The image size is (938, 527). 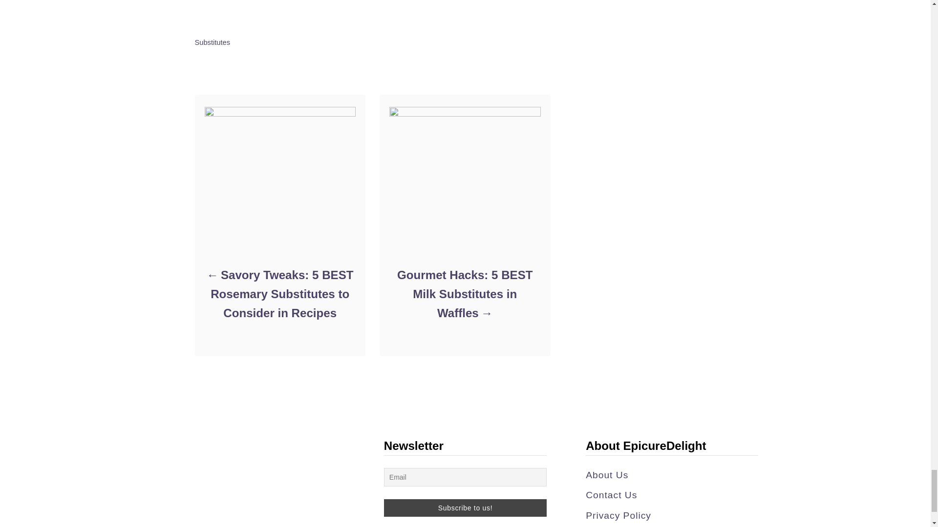 What do you see at coordinates (465, 507) in the screenshot?
I see `Subscribe to us!` at bounding box center [465, 507].